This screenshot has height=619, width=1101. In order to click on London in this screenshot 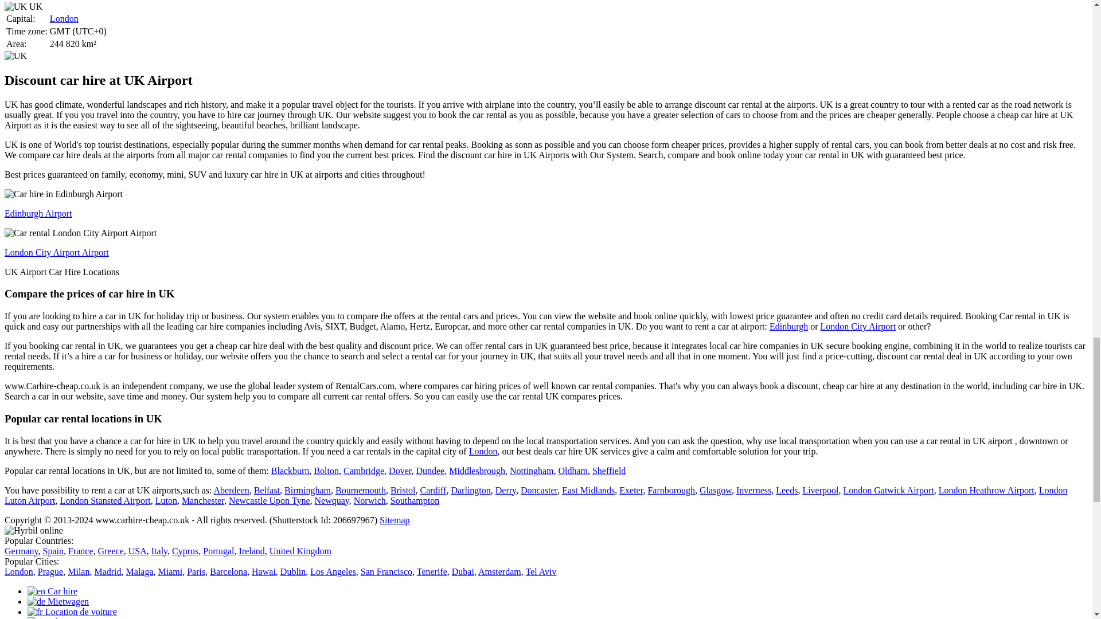, I will do `click(483, 450)`.